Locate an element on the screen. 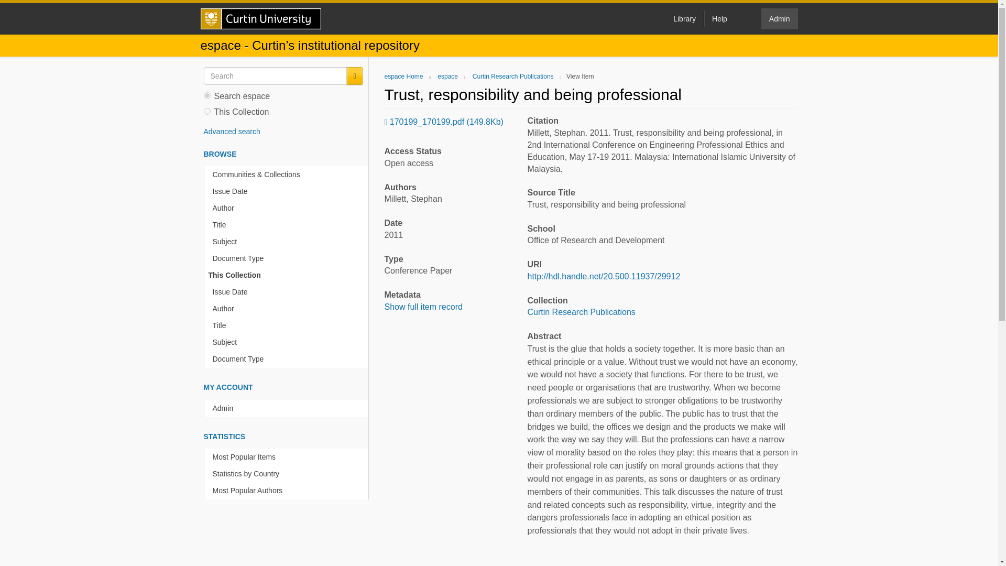 This screenshot has height=566, width=1006. Curtin Research Publications is located at coordinates (513, 77).